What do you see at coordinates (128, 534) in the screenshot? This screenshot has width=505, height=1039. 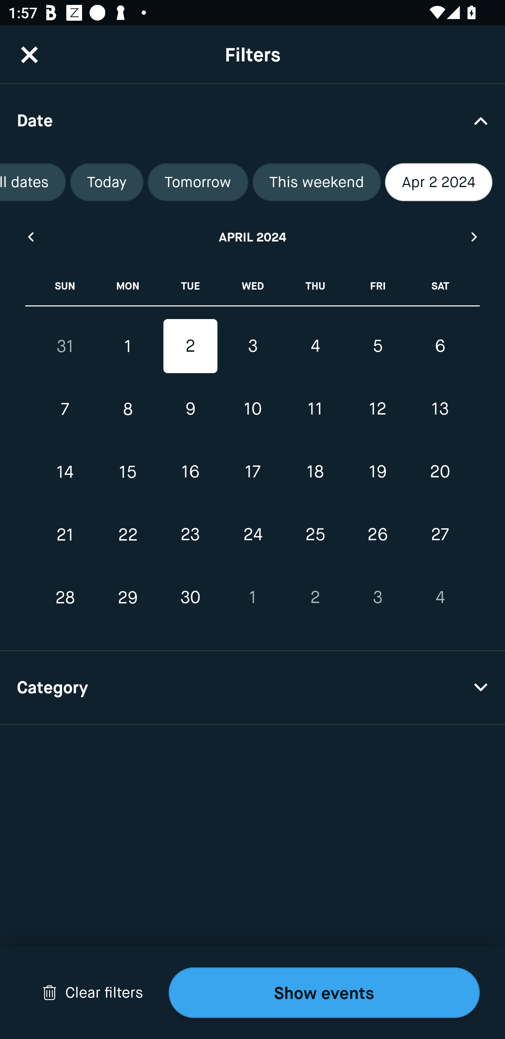 I see `22` at bounding box center [128, 534].